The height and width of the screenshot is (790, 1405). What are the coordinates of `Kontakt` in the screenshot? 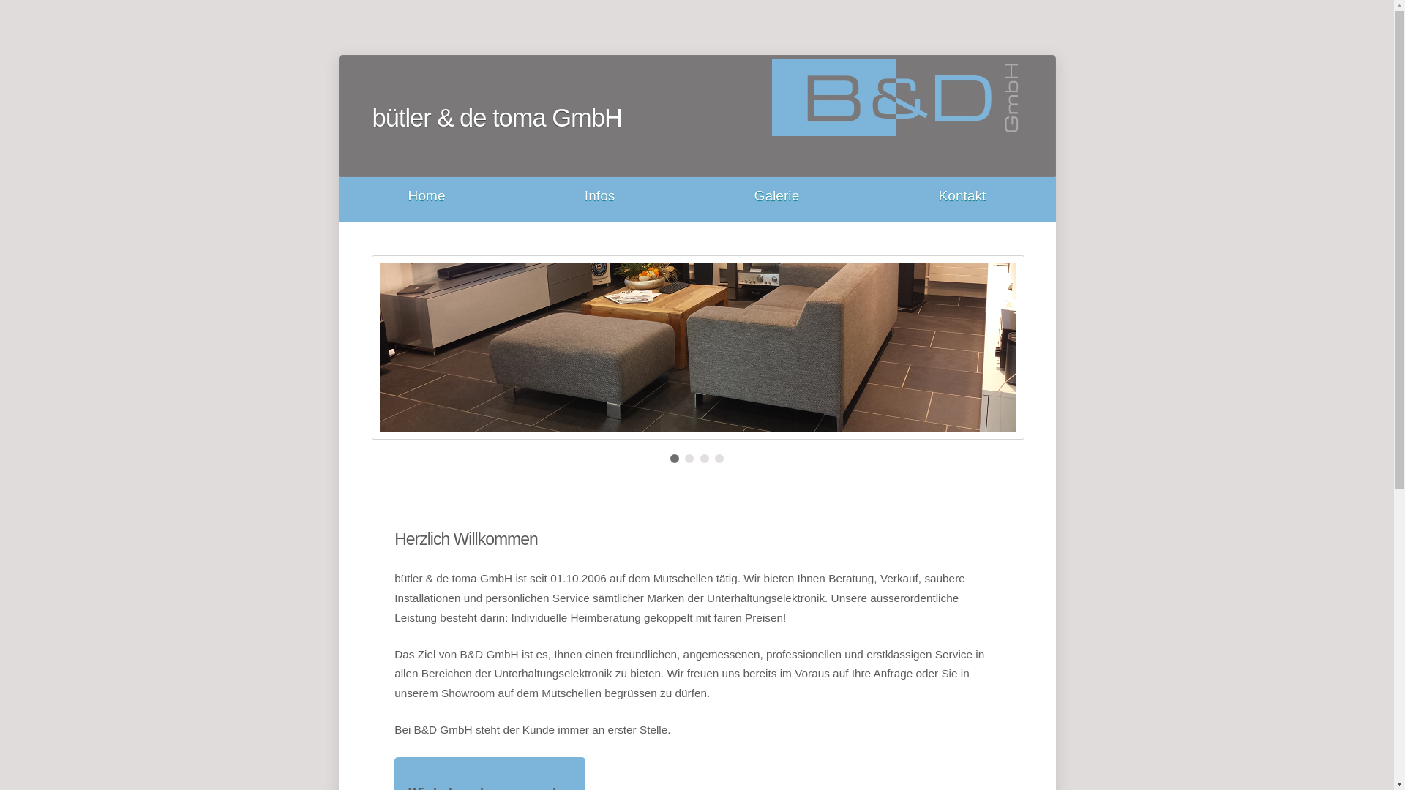 It's located at (962, 196).